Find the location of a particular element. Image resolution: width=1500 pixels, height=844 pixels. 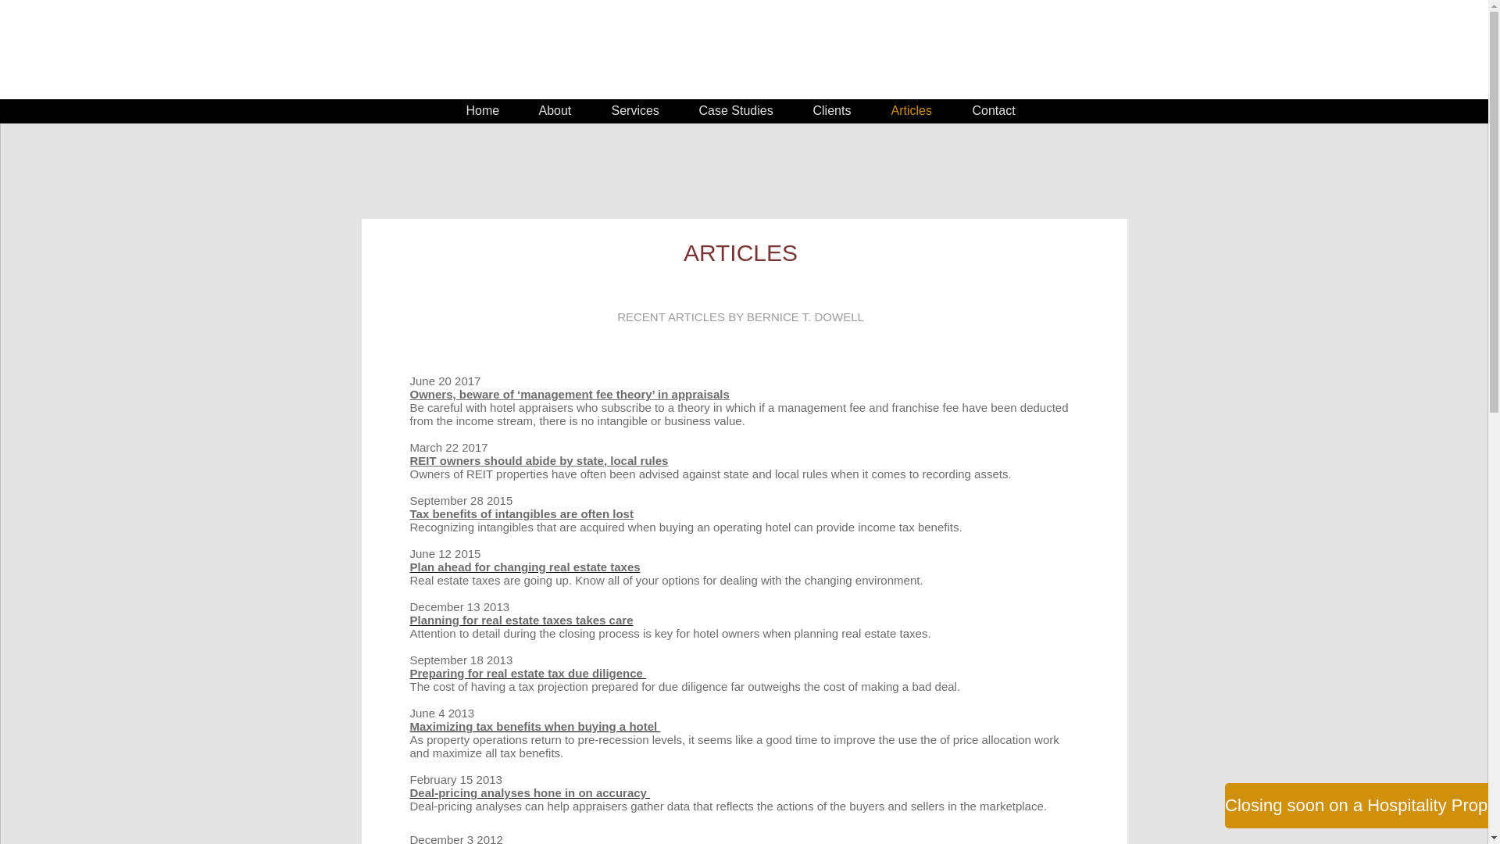

Services is located at coordinates (636, 111).